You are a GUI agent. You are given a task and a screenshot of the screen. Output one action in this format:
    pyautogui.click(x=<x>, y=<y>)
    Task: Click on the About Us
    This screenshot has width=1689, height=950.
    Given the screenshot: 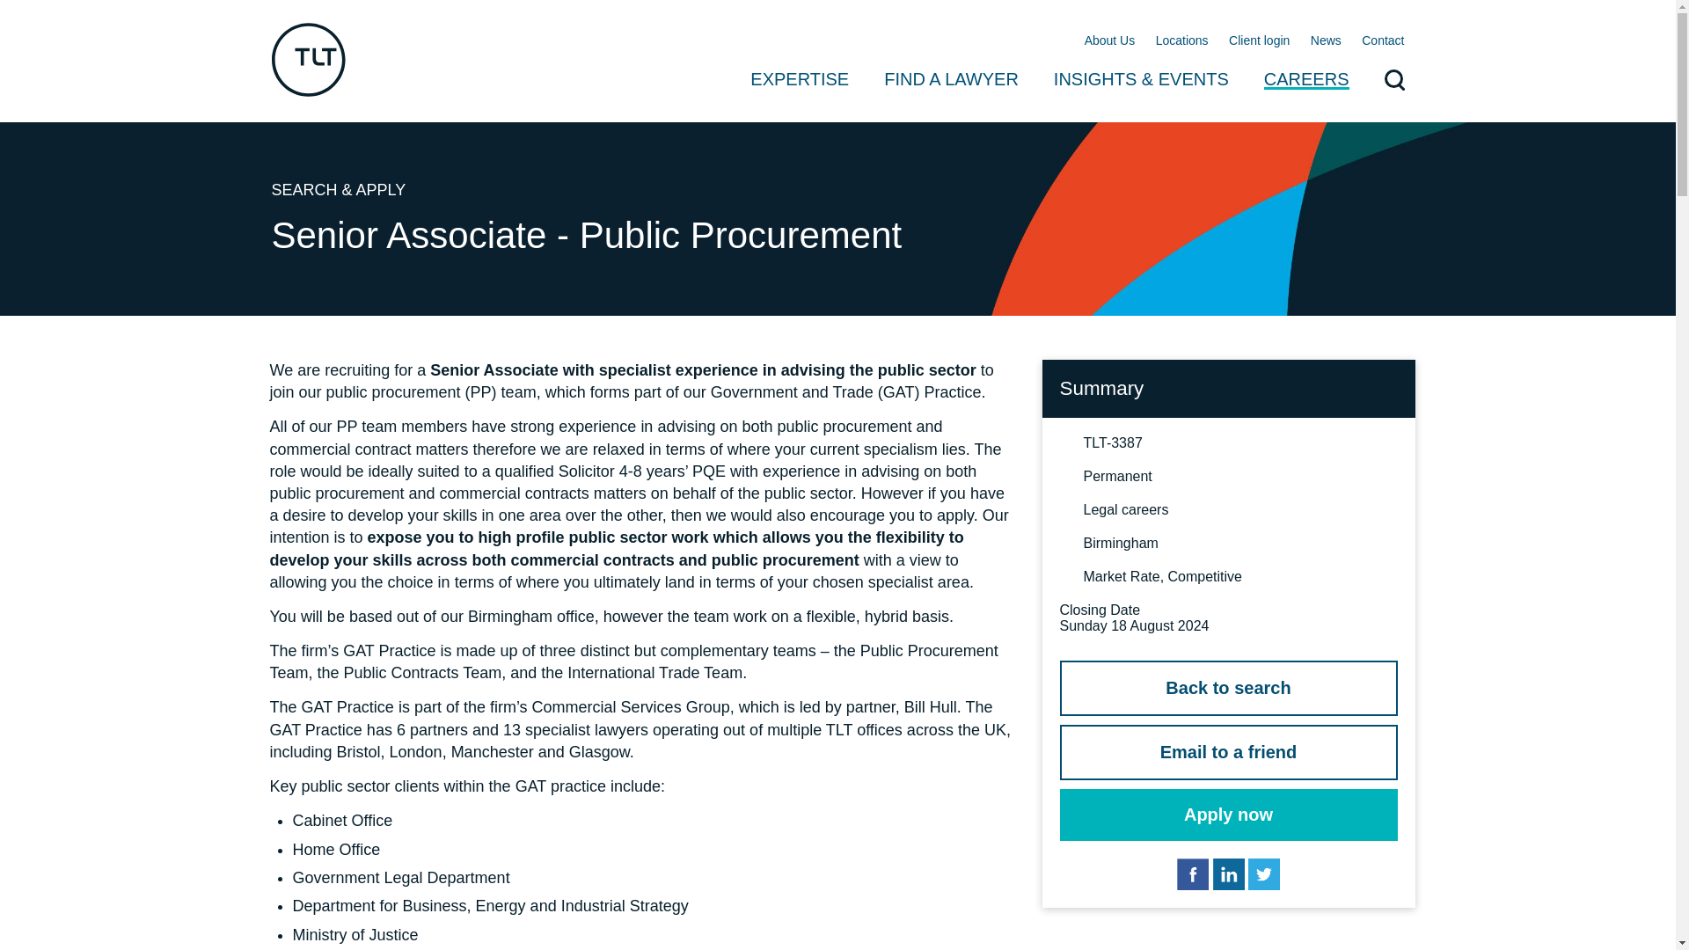 What is the action you would take?
    pyautogui.click(x=1109, y=41)
    